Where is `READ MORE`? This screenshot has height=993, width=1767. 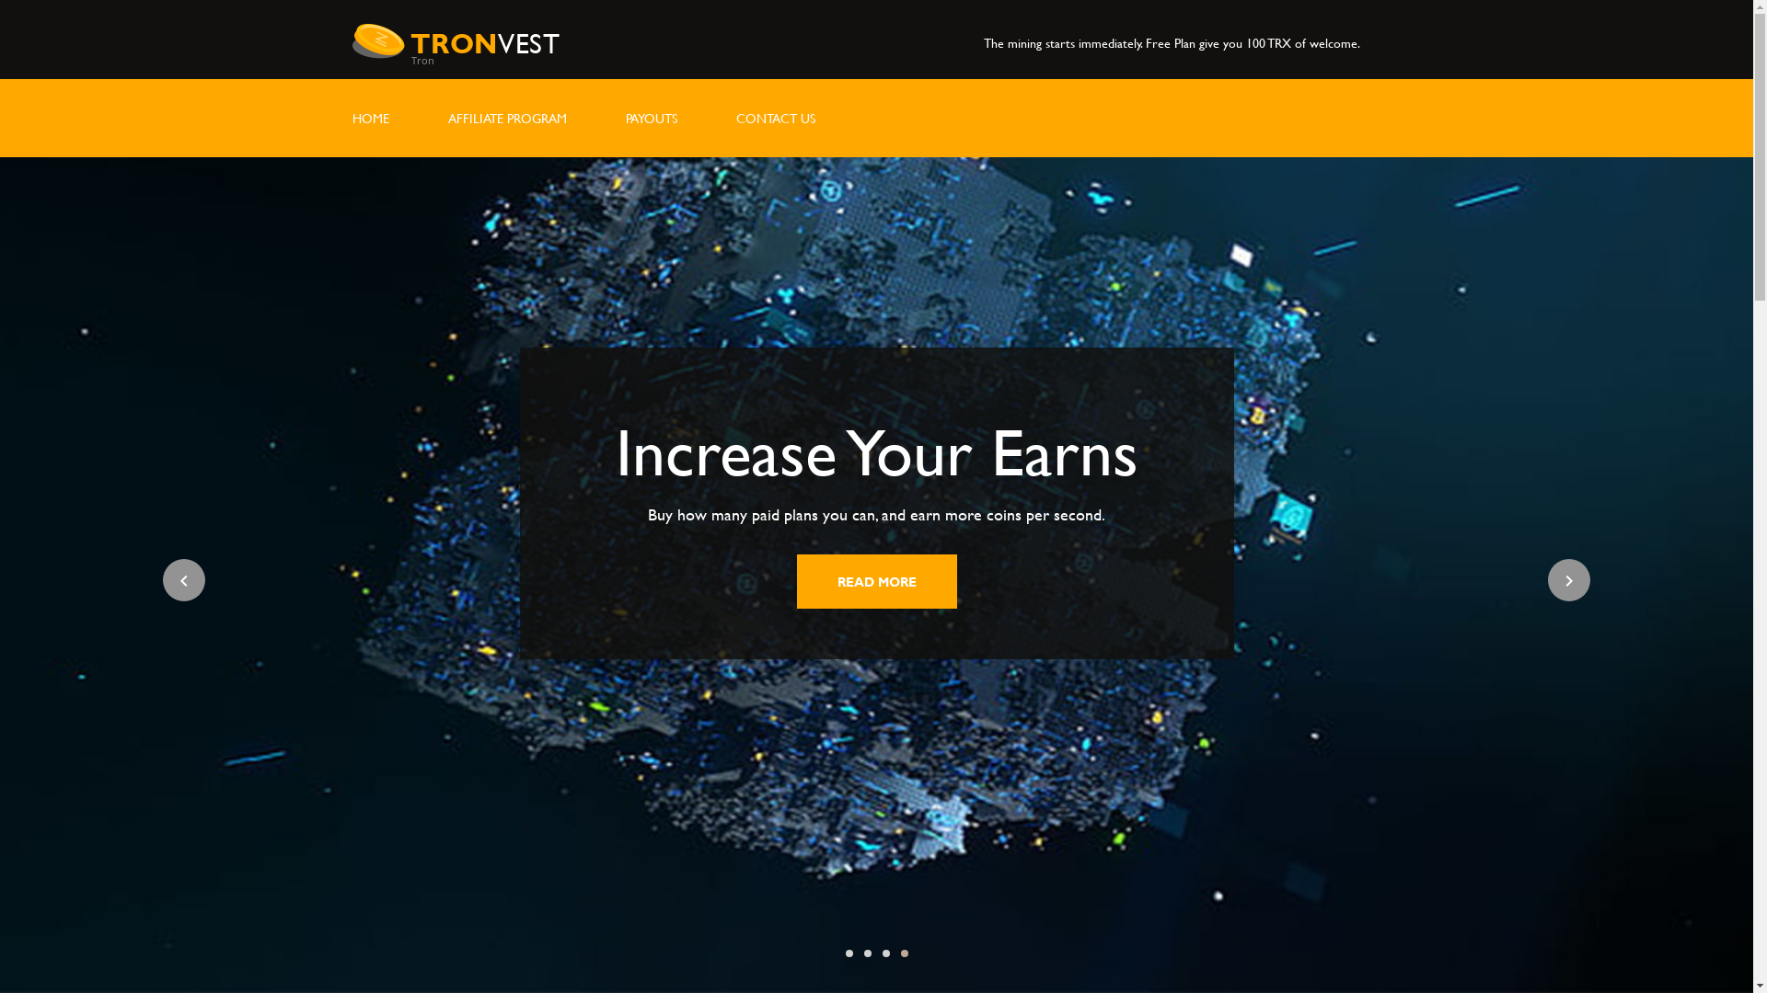 READ MORE is located at coordinates (896, 581).